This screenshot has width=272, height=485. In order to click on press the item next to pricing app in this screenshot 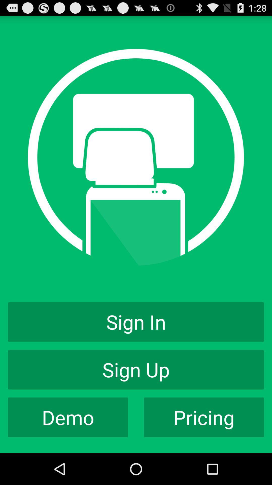, I will do `click(68, 417)`.